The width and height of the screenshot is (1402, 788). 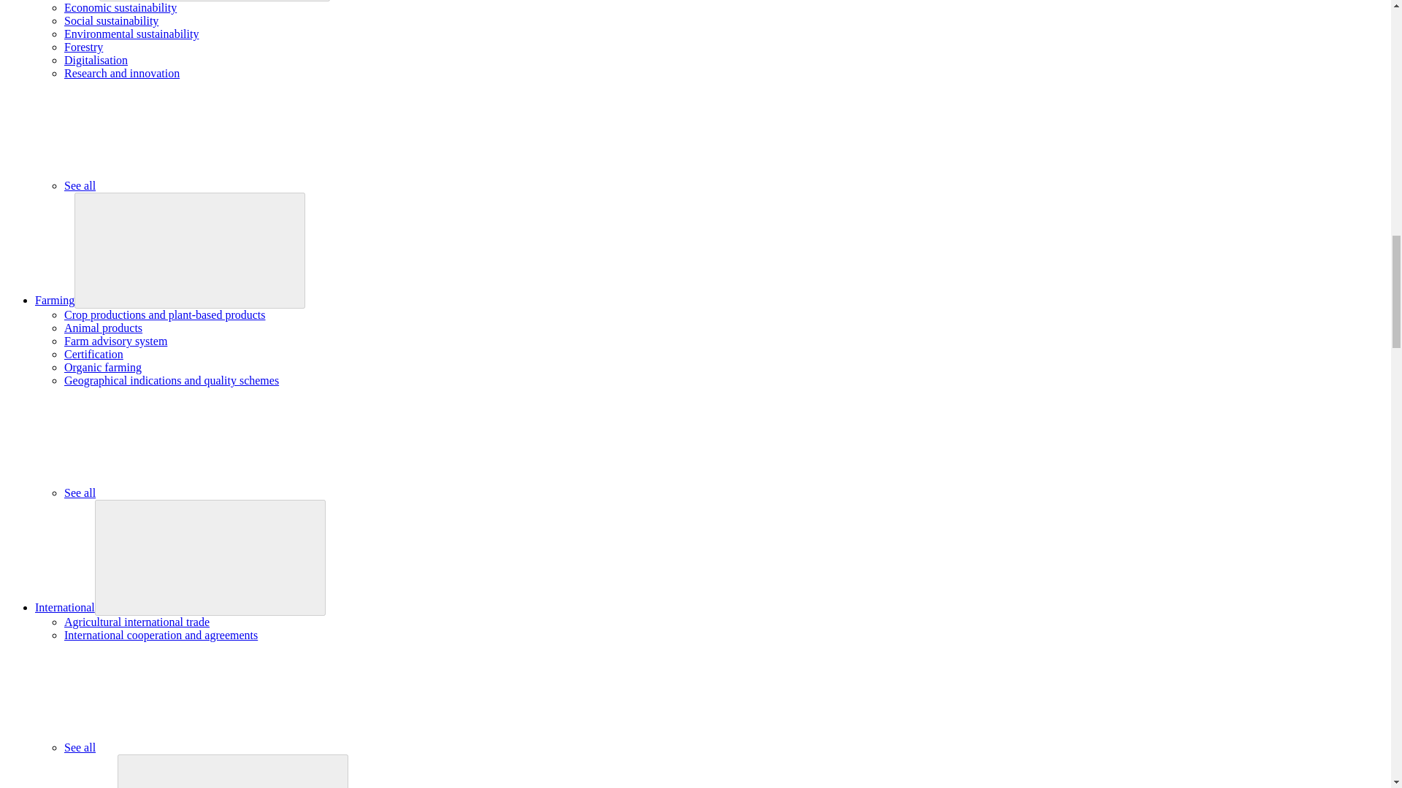 What do you see at coordinates (104, 327) in the screenshot?
I see `Animal products` at bounding box center [104, 327].